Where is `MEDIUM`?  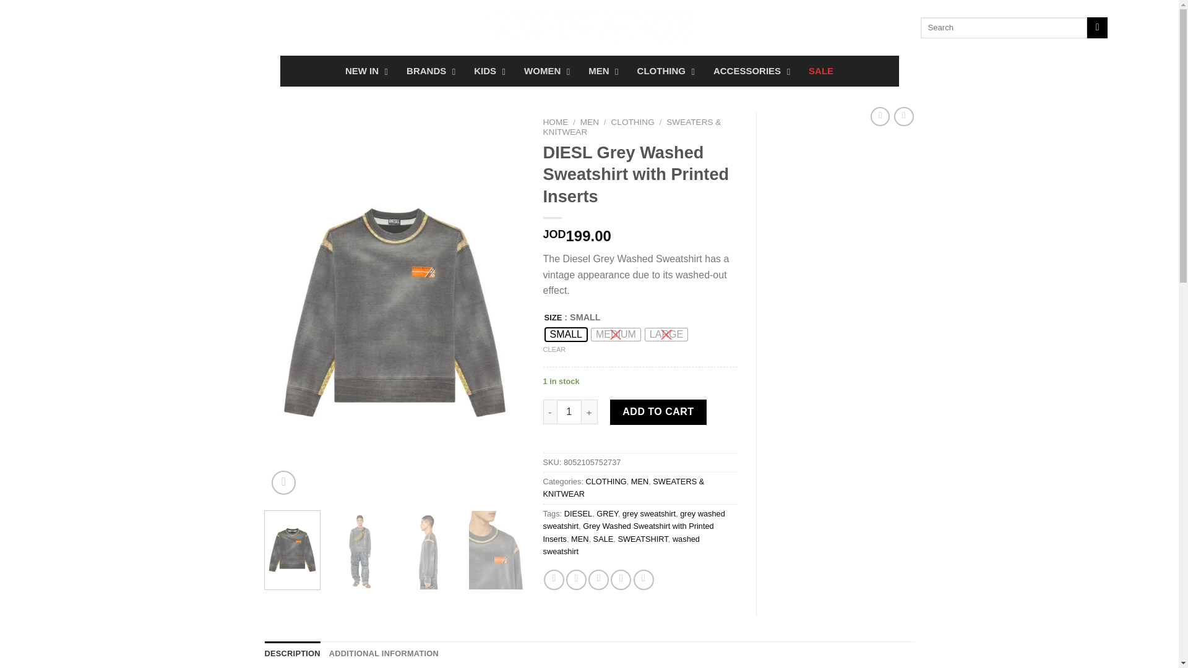 MEDIUM is located at coordinates (59, 27).